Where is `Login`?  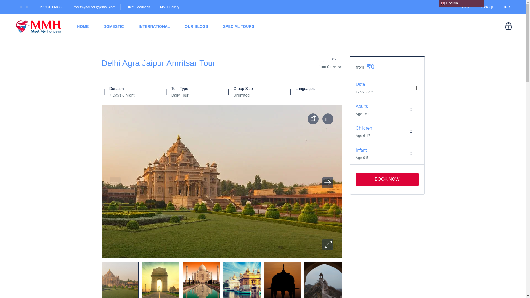
Login is located at coordinates (466, 7).